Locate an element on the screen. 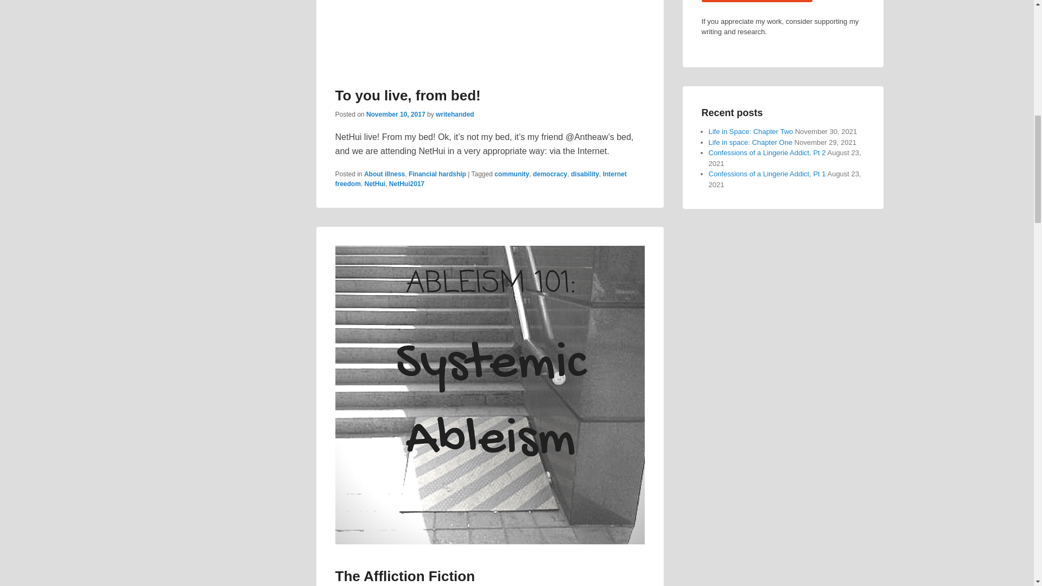  democracy is located at coordinates (549, 174).